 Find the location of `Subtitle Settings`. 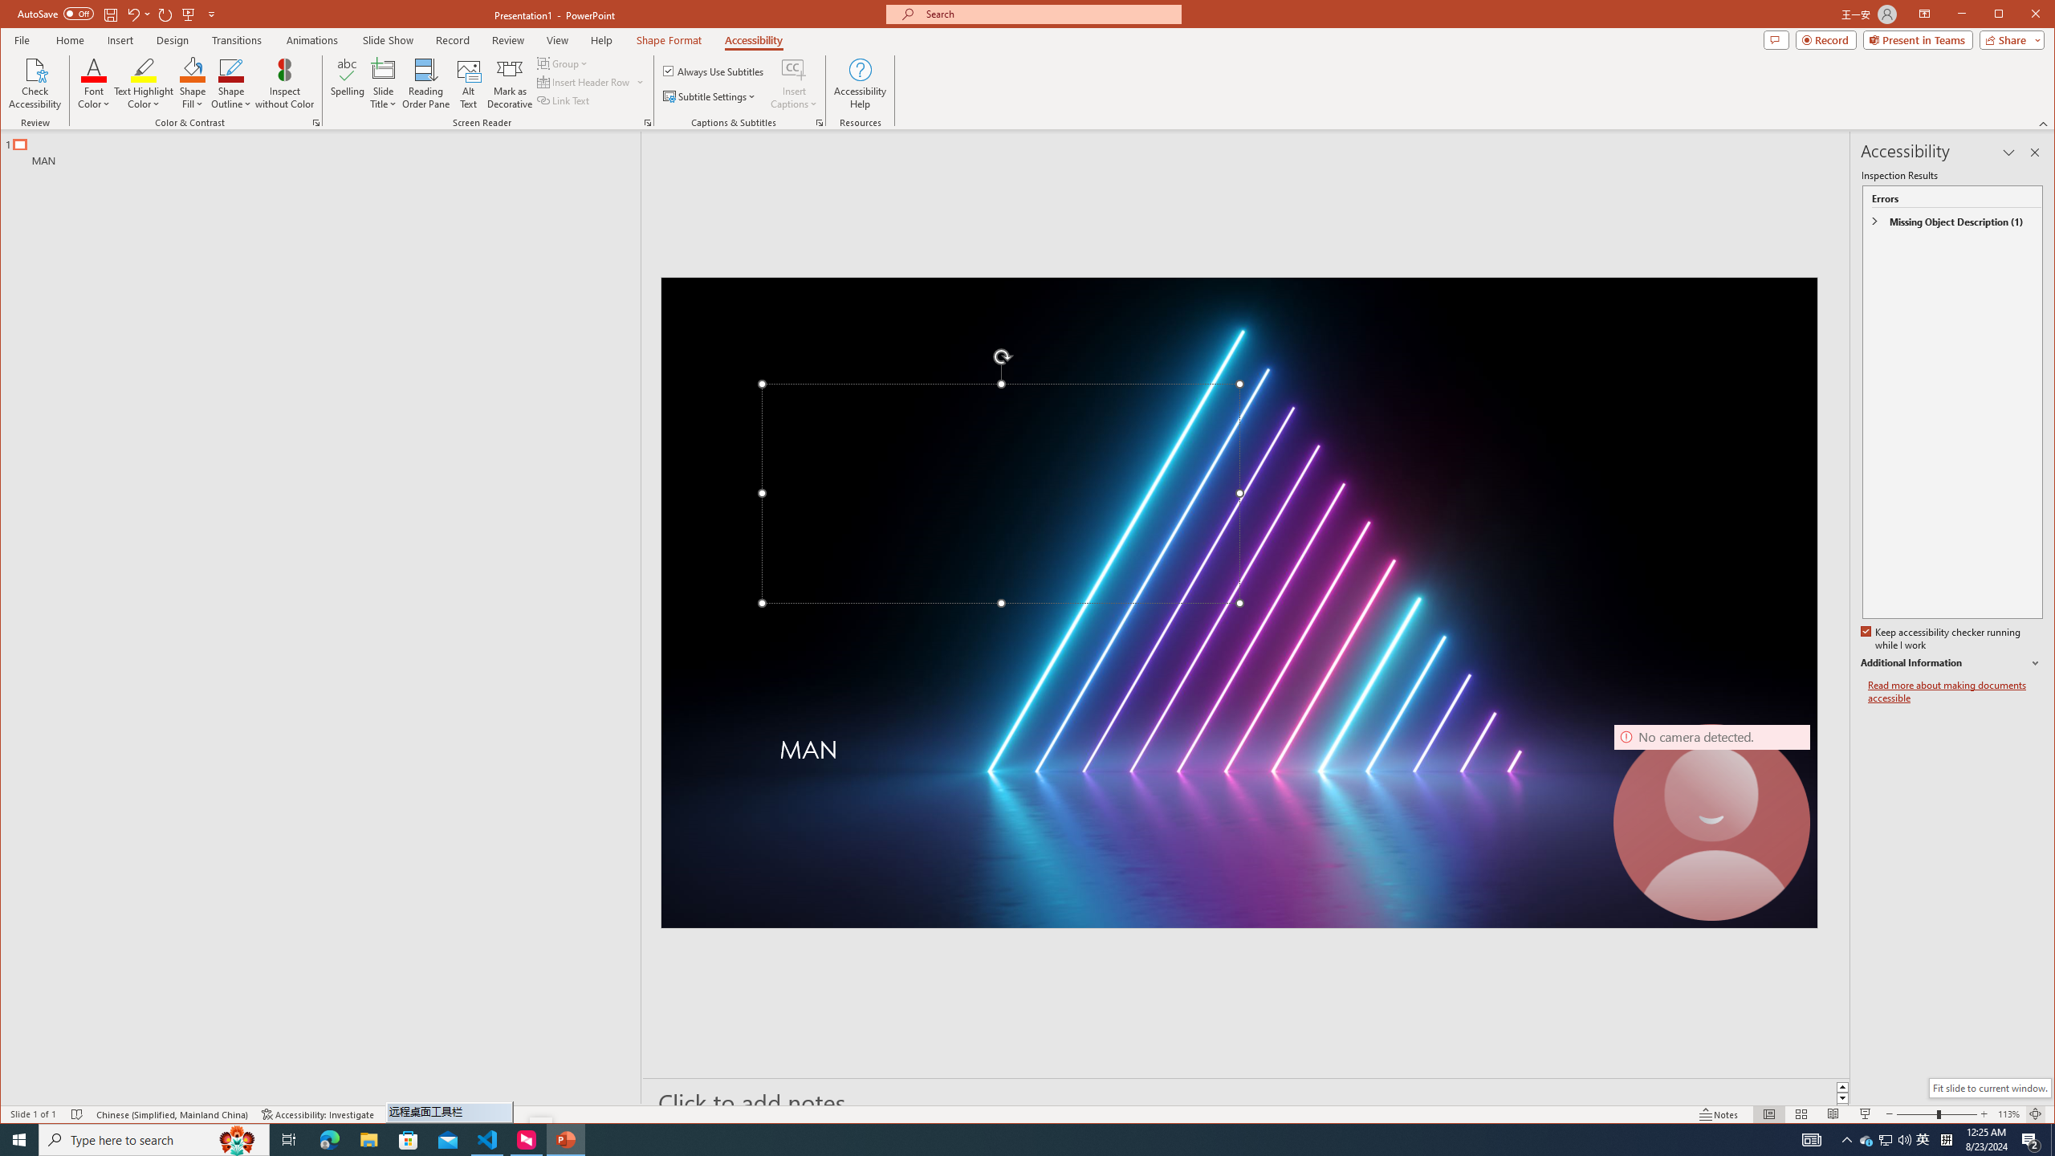

Subtitle Settings is located at coordinates (710, 96).